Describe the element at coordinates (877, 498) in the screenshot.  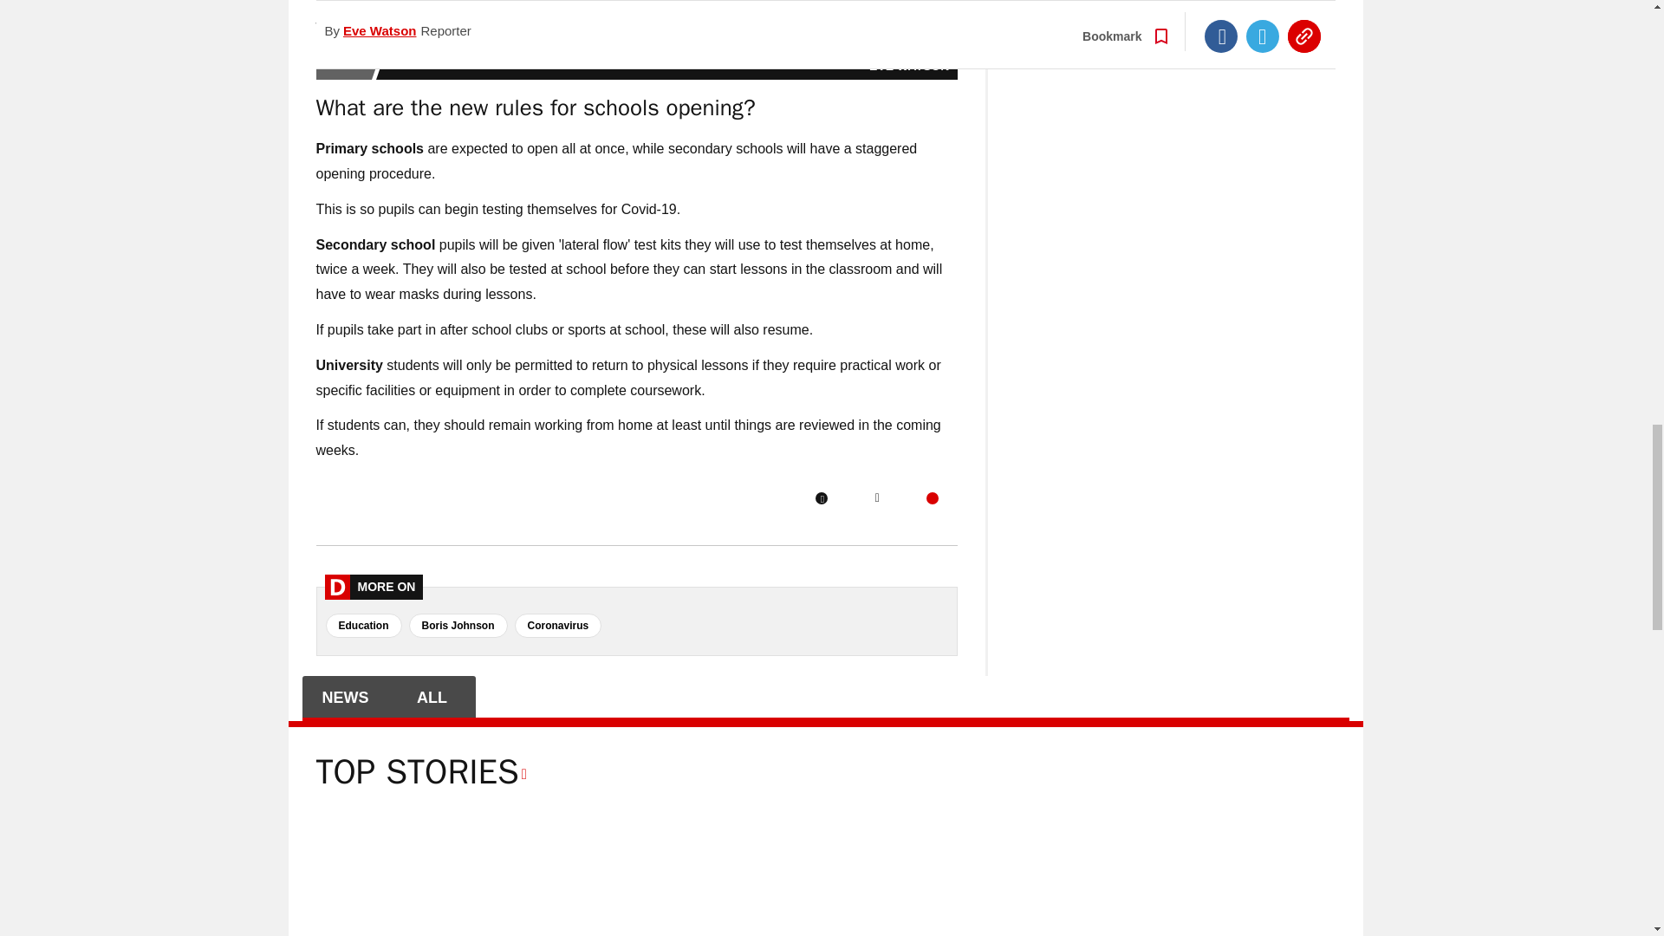
I see `Twitter` at that location.